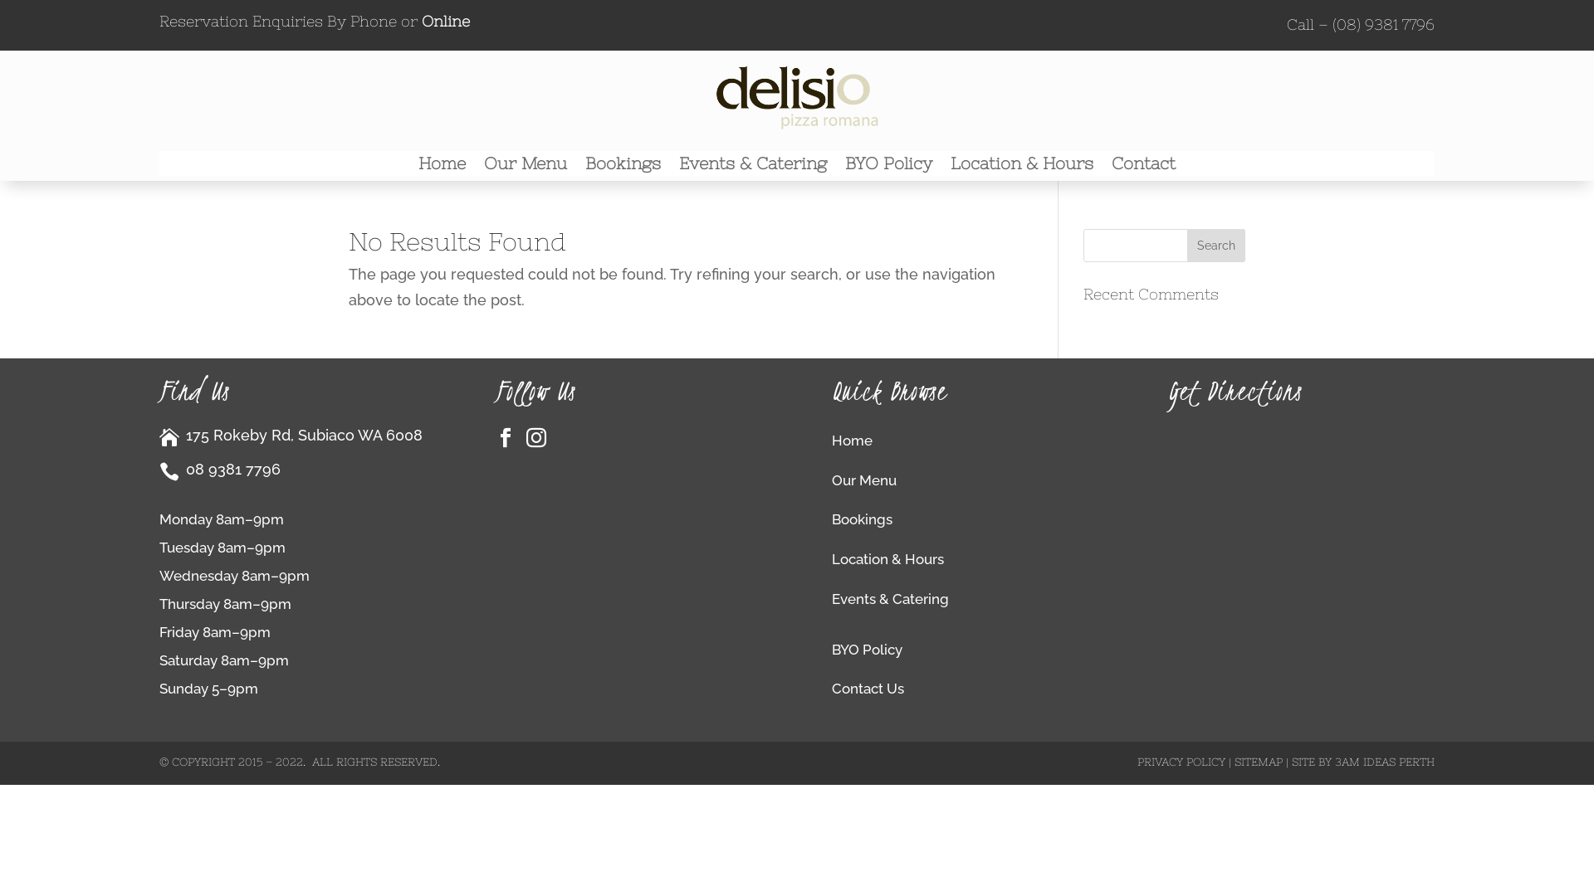 The height and width of the screenshot is (896, 1594). Describe the element at coordinates (868, 689) in the screenshot. I see `Contact Us` at that location.